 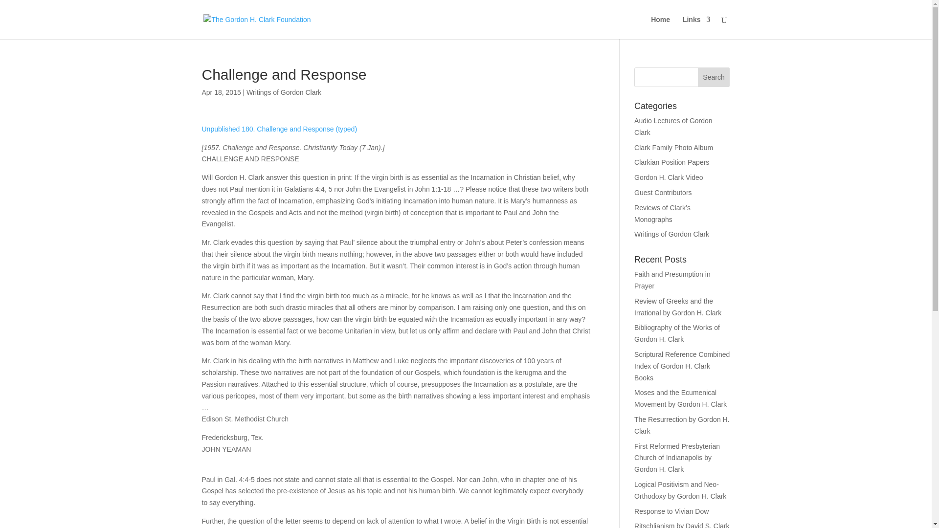 What do you see at coordinates (671, 162) in the screenshot?
I see `Clarkian Position Papers` at bounding box center [671, 162].